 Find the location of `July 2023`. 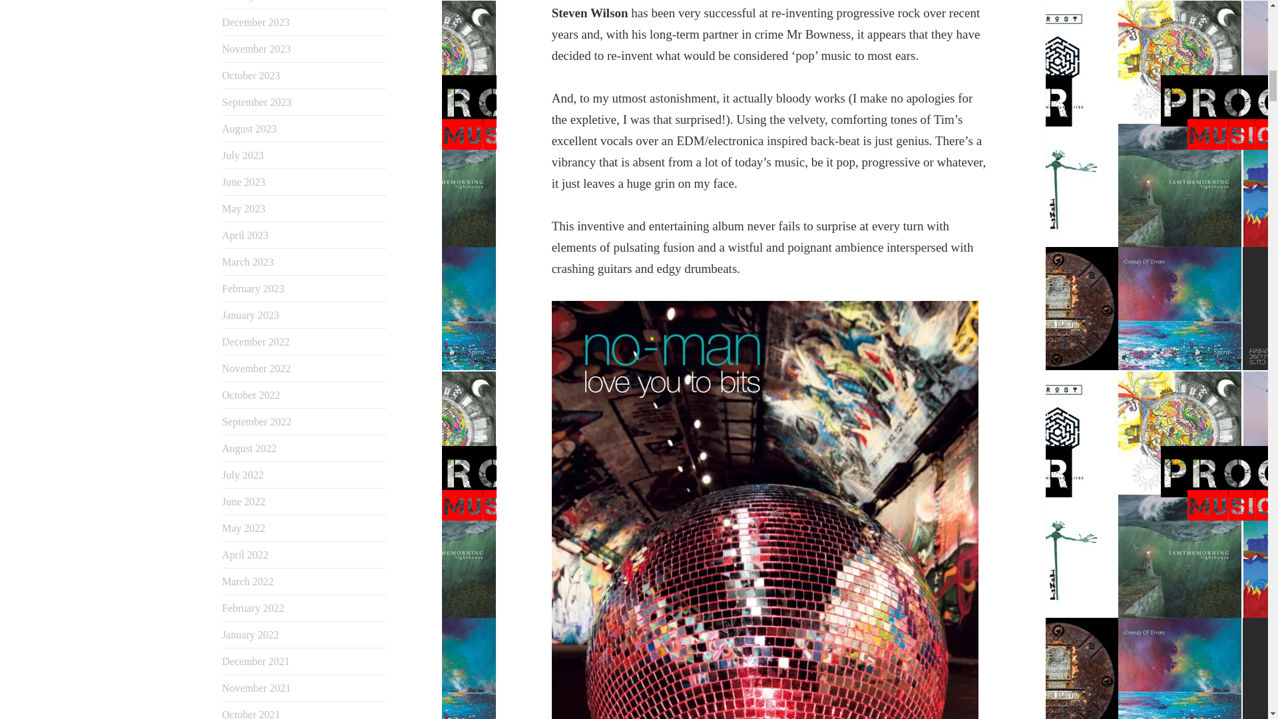

July 2023 is located at coordinates (244, 154).